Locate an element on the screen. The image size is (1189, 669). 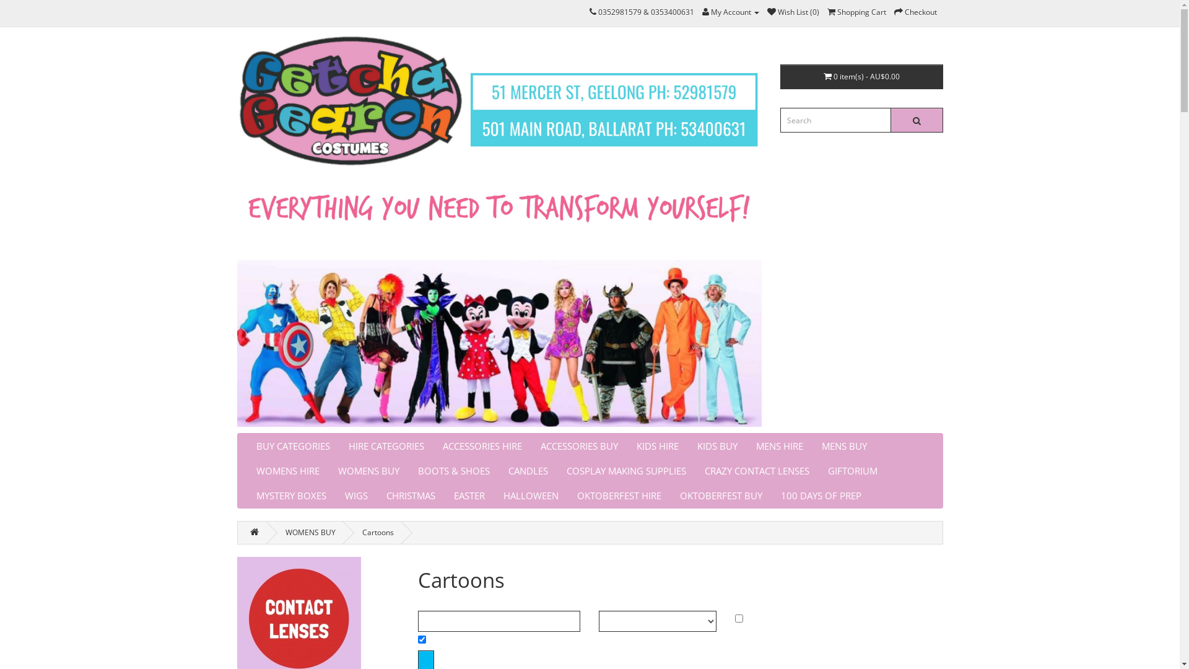
GIFTORIUM is located at coordinates (853, 471).